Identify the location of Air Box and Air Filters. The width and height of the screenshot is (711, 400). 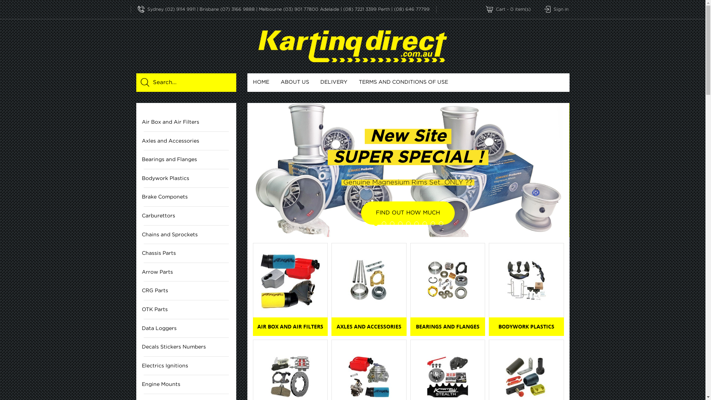
(186, 122).